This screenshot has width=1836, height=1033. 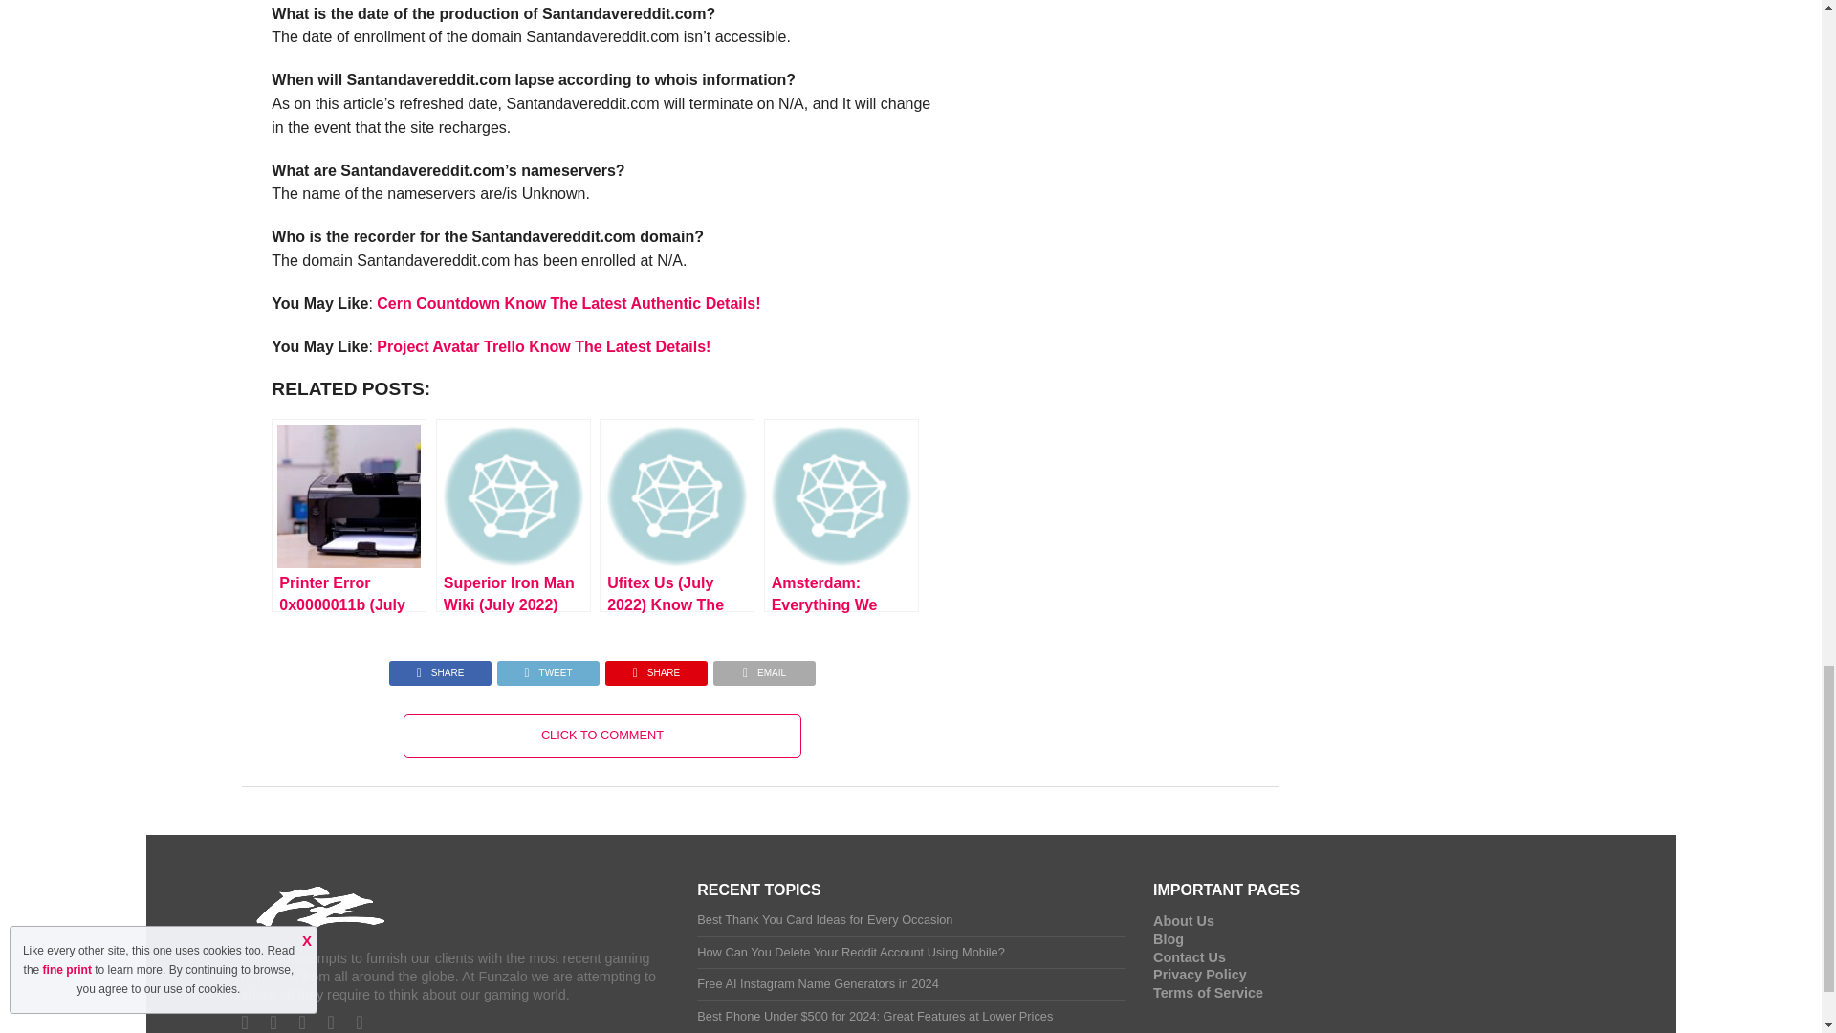 What do you see at coordinates (440, 668) in the screenshot?
I see `Share on Facebook` at bounding box center [440, 668].